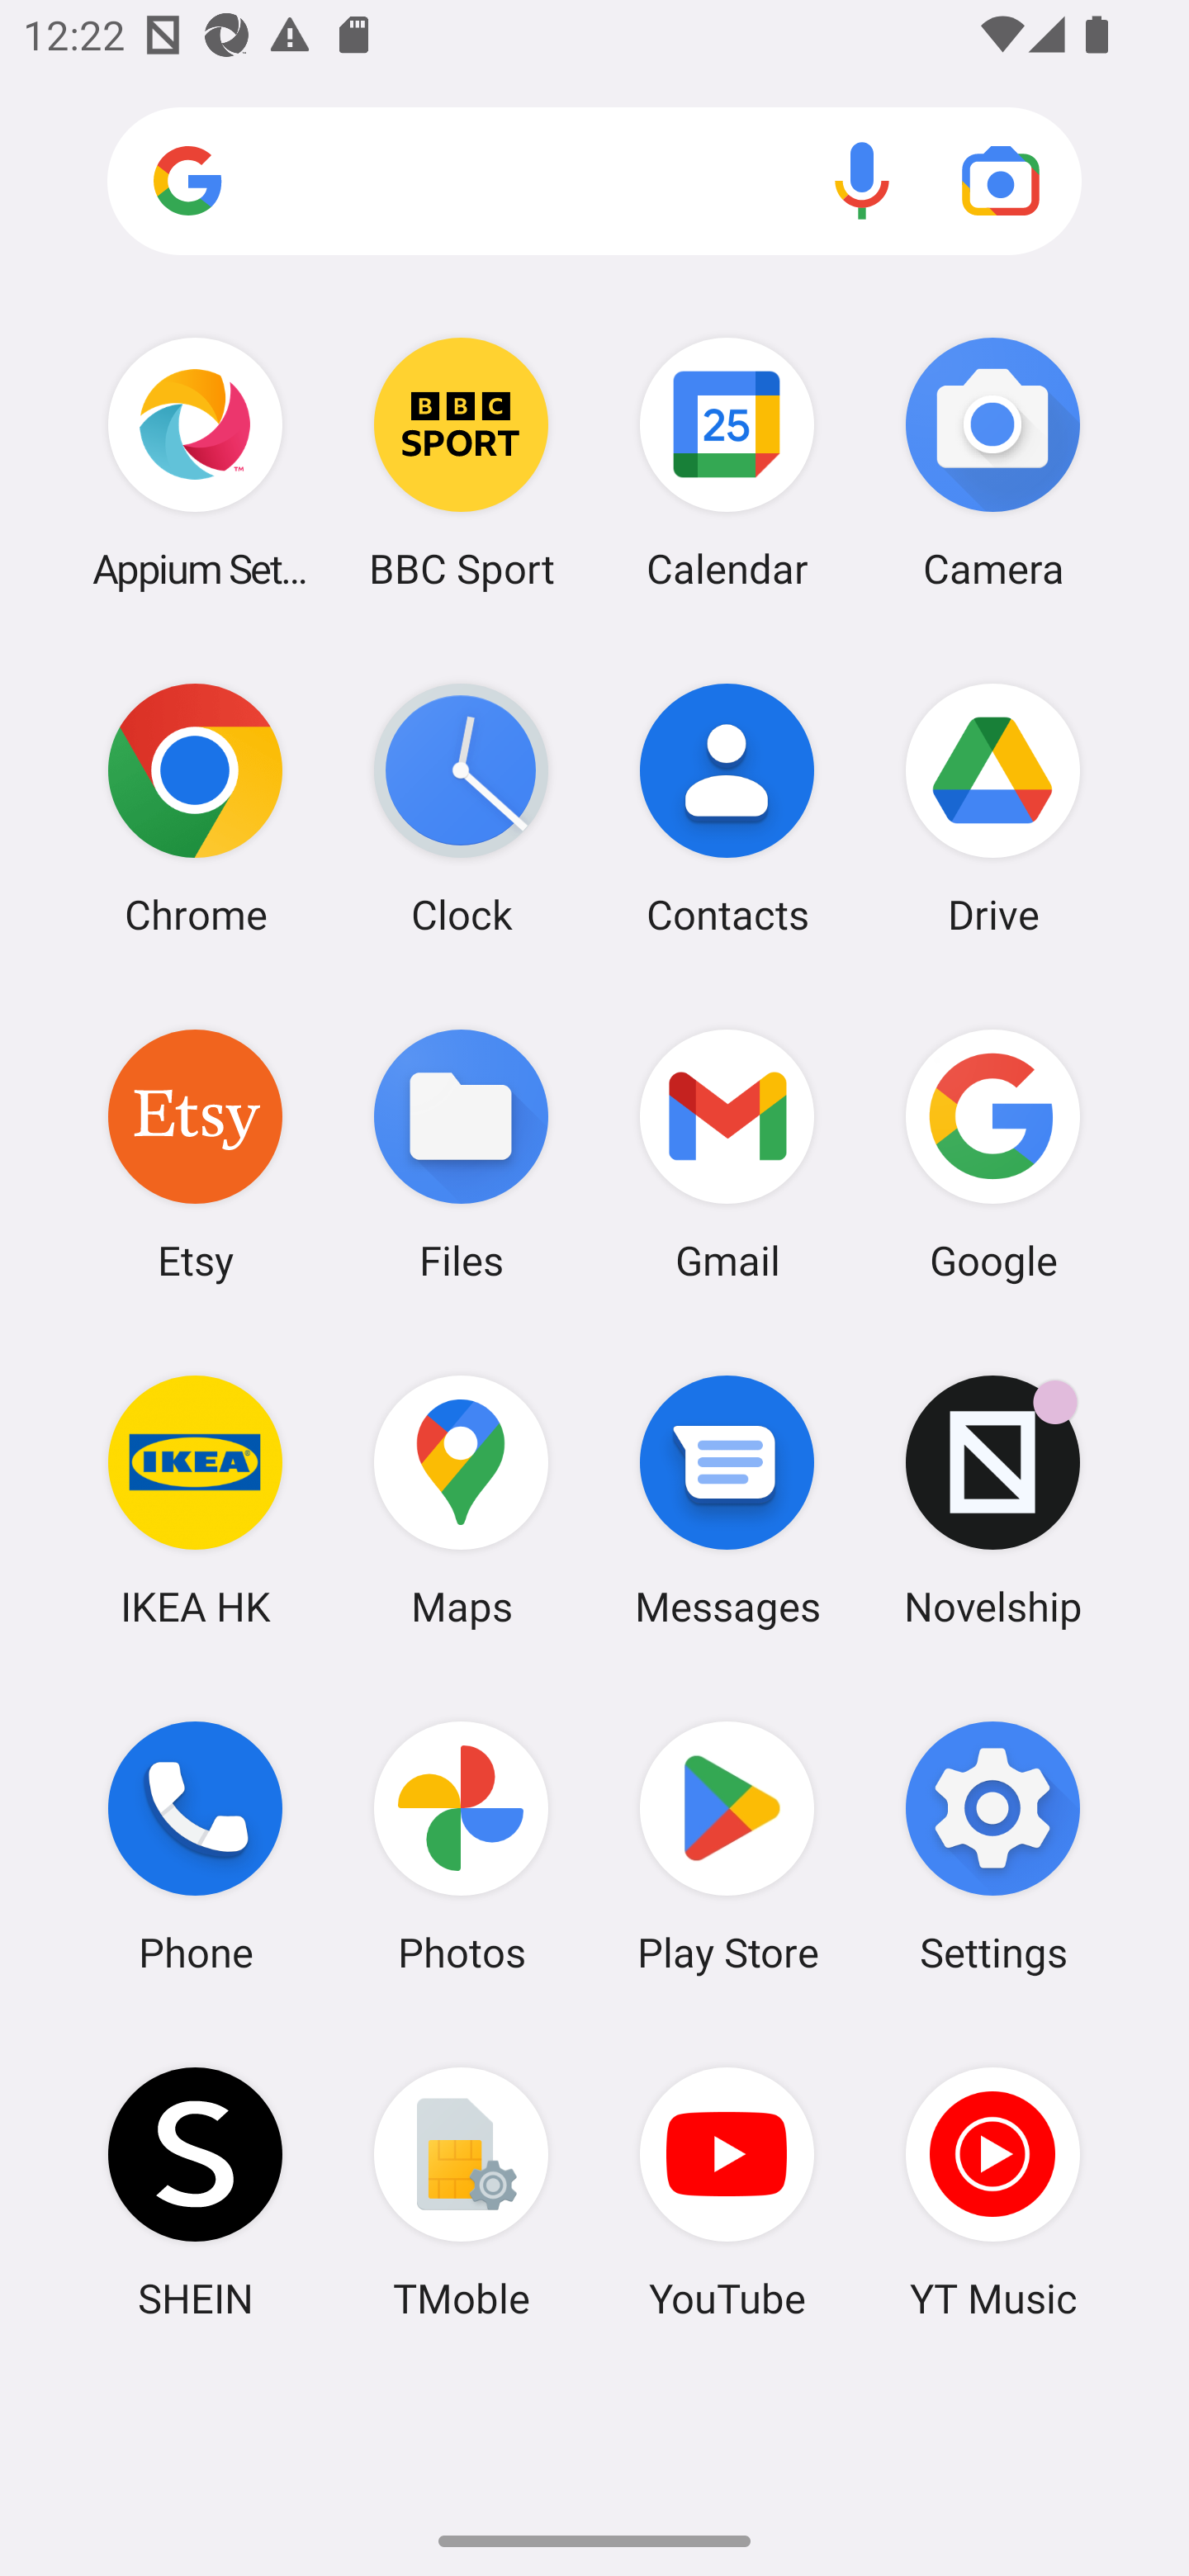 This screenshot has height=2576, width=1189. Describe the element at coordinates (727, 808) in the screenshot. I see `Contacts` at that location.